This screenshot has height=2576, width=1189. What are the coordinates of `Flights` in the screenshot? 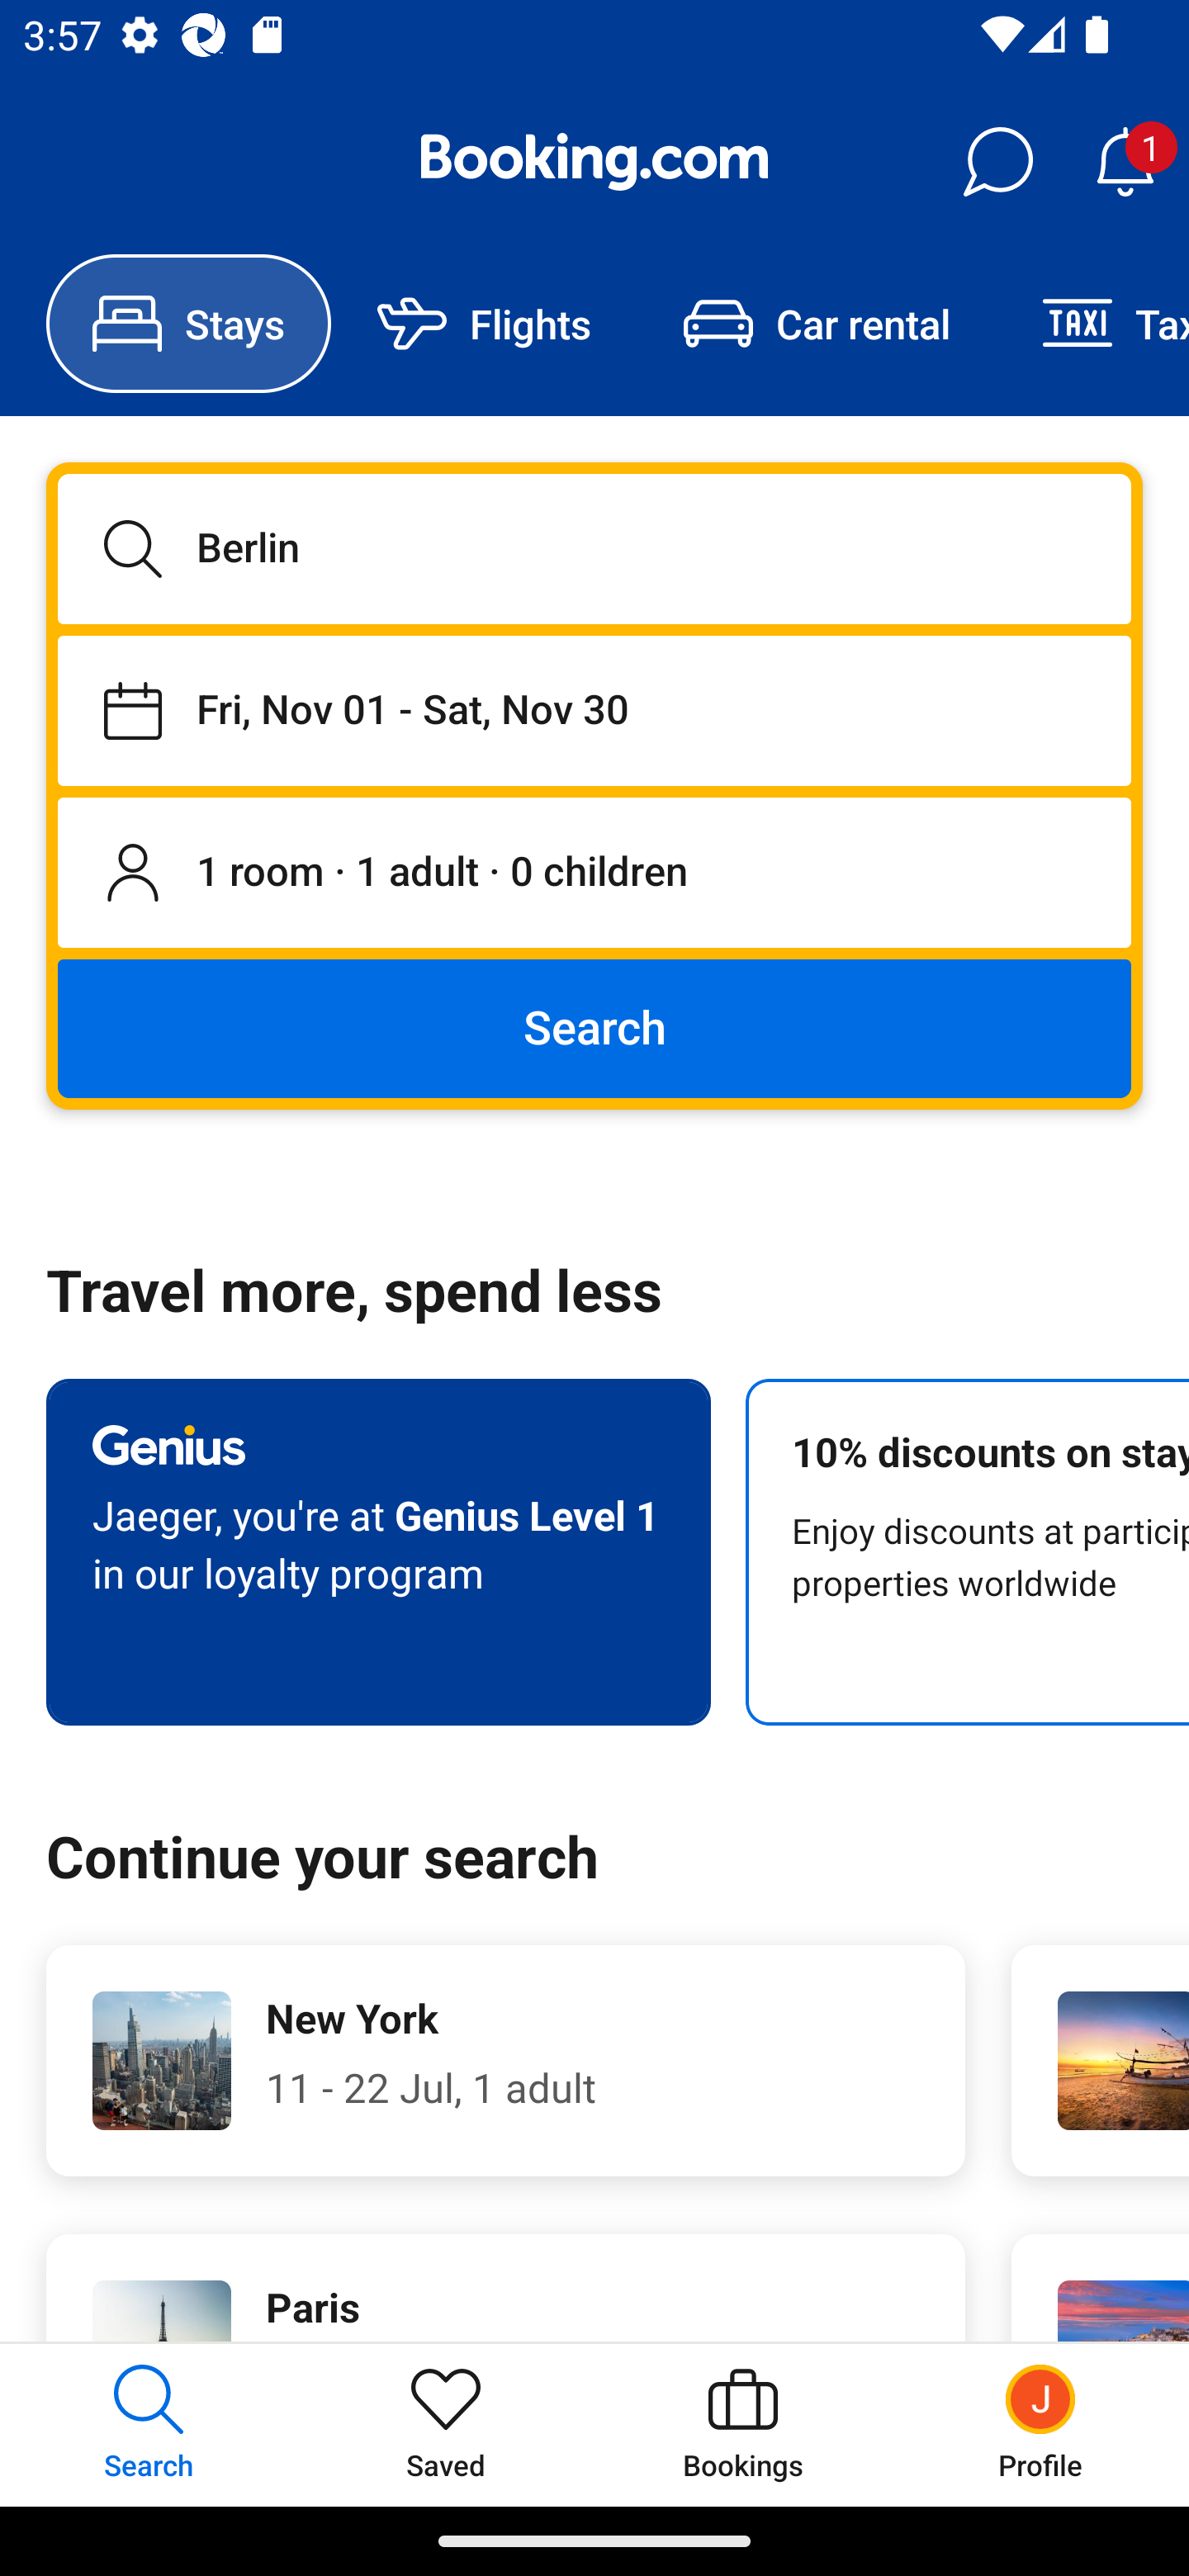 It's located at (484, 324).